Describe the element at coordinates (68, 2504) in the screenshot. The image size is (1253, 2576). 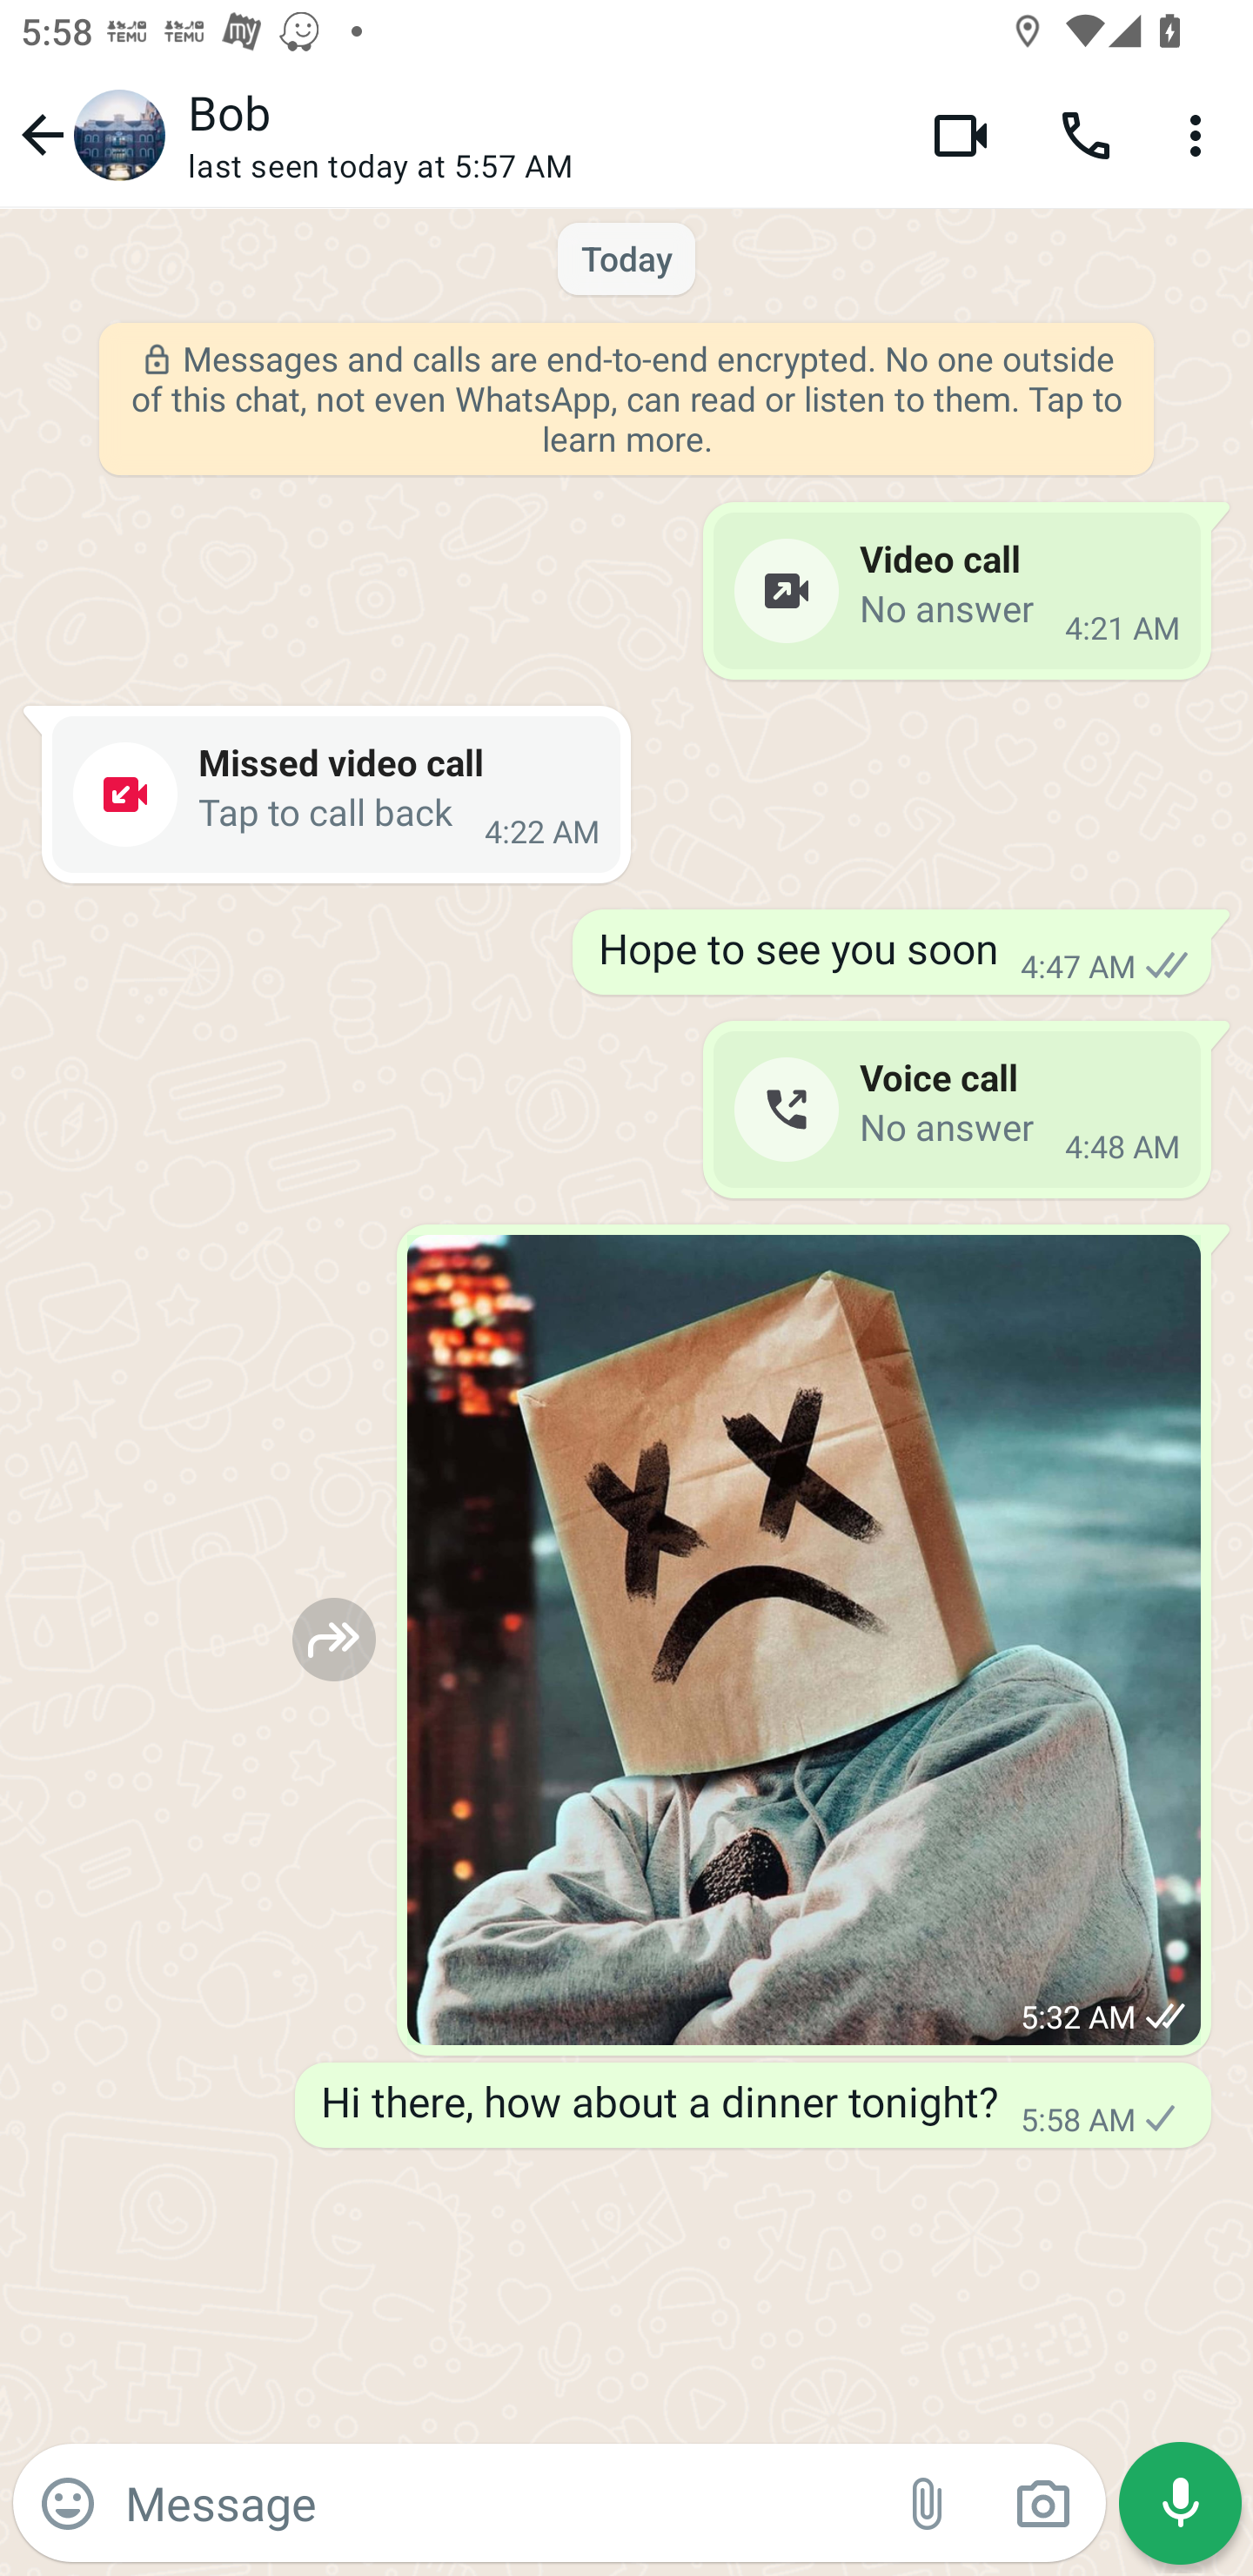
I see `Emoji` at that location.